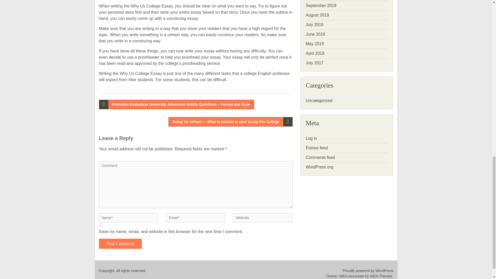  Describe the element at coordinates (120, 244) in the screenshot. I see `Post Comment` at that location.